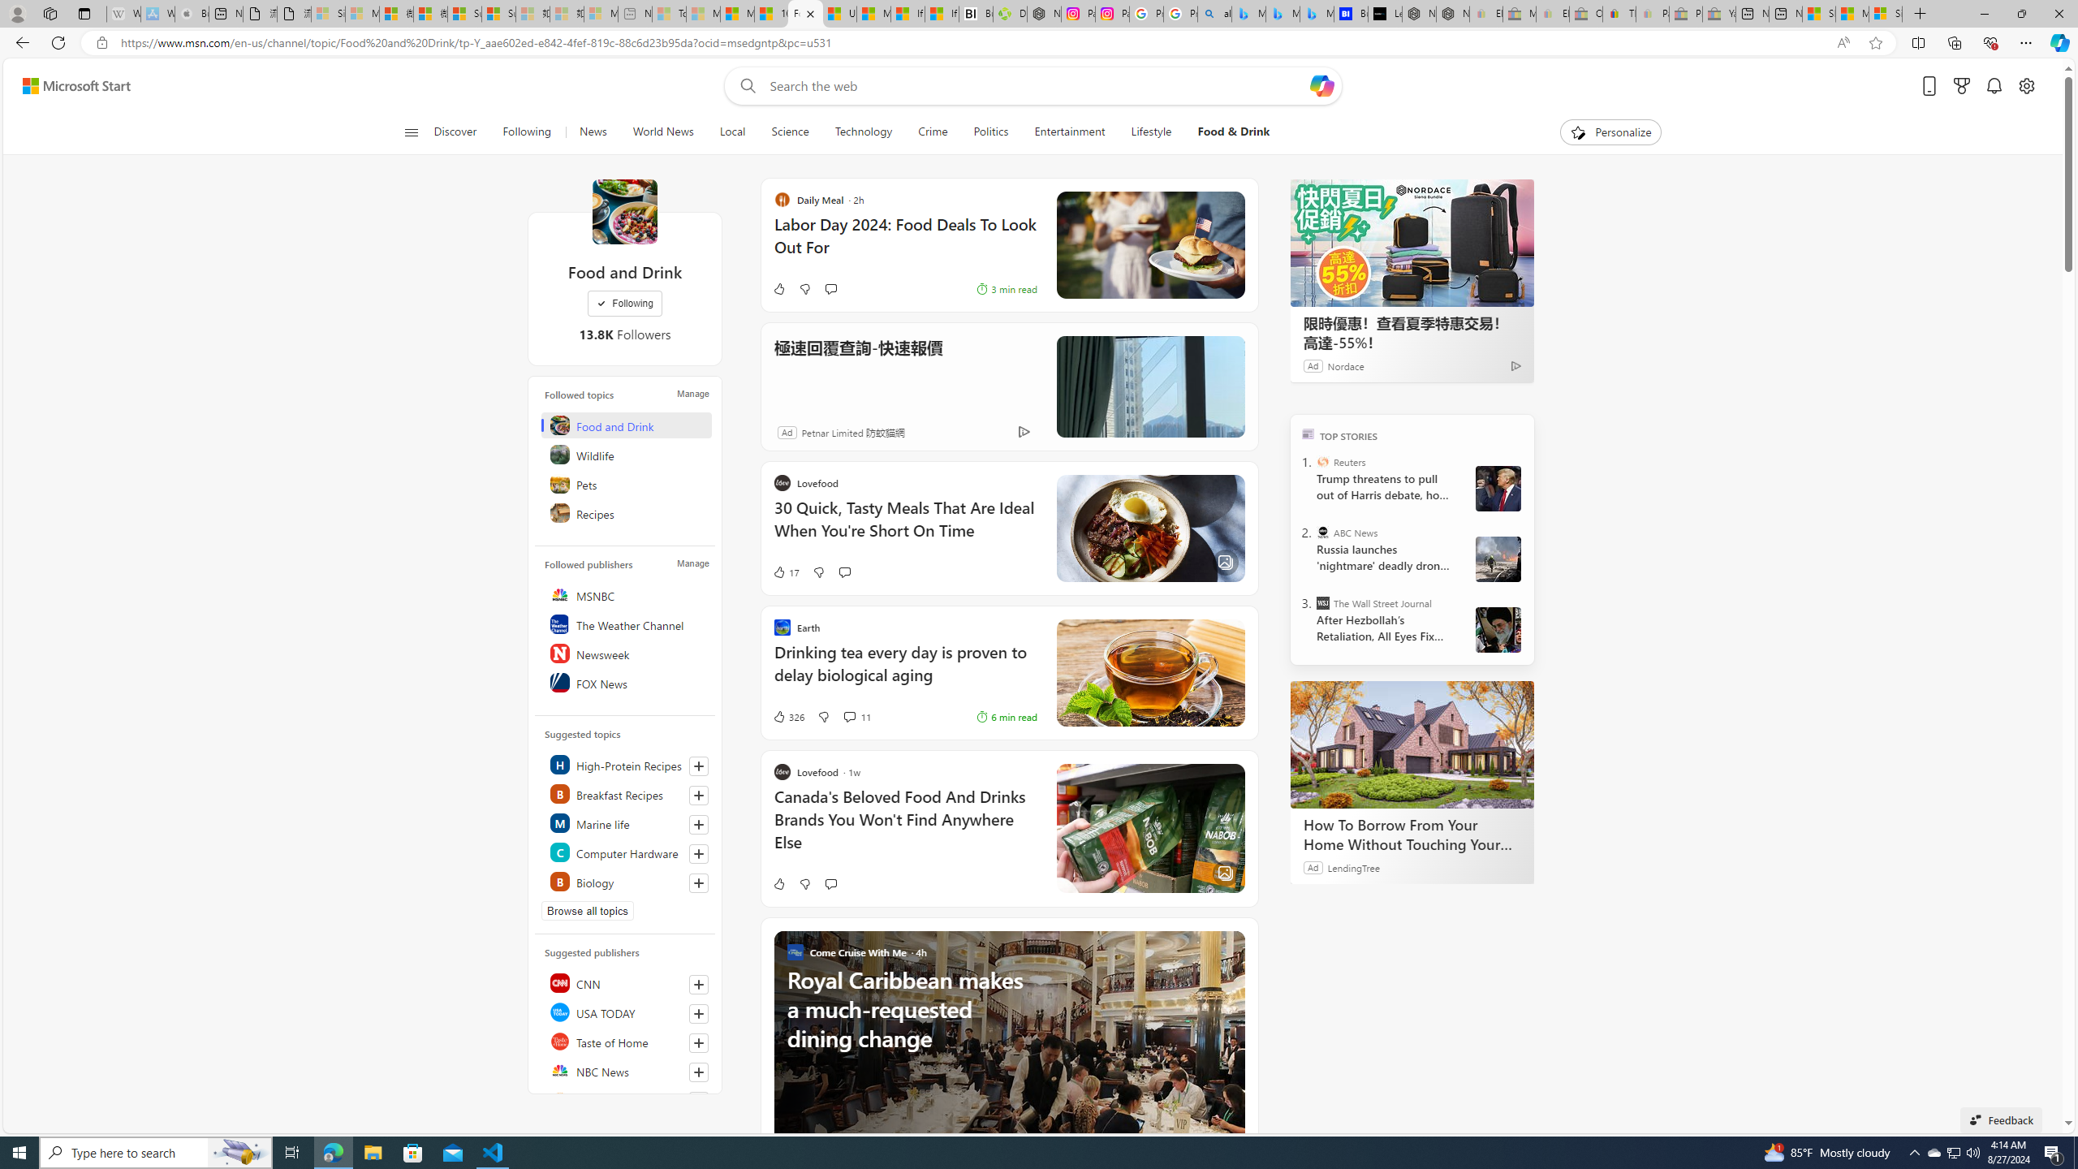  What do you see at coordinates (192, 14) in the screenshot?
I see `Buy iPad - Apple - Sleeping` at bounding box center [192, 14].